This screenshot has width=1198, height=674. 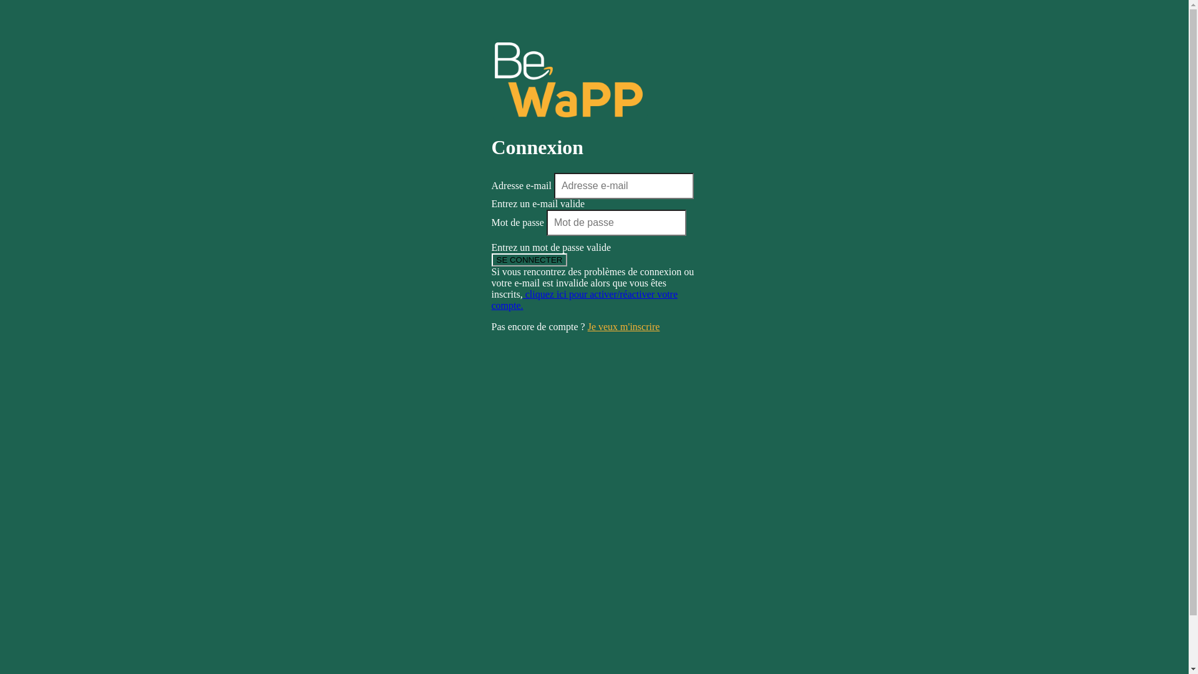 I want to click on SE CONNECTER, so click(x=530, y=260).